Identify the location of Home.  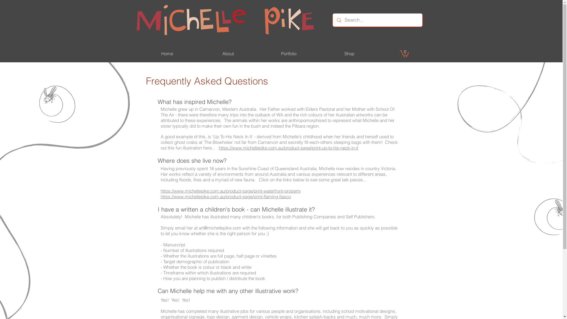
(167, 54).